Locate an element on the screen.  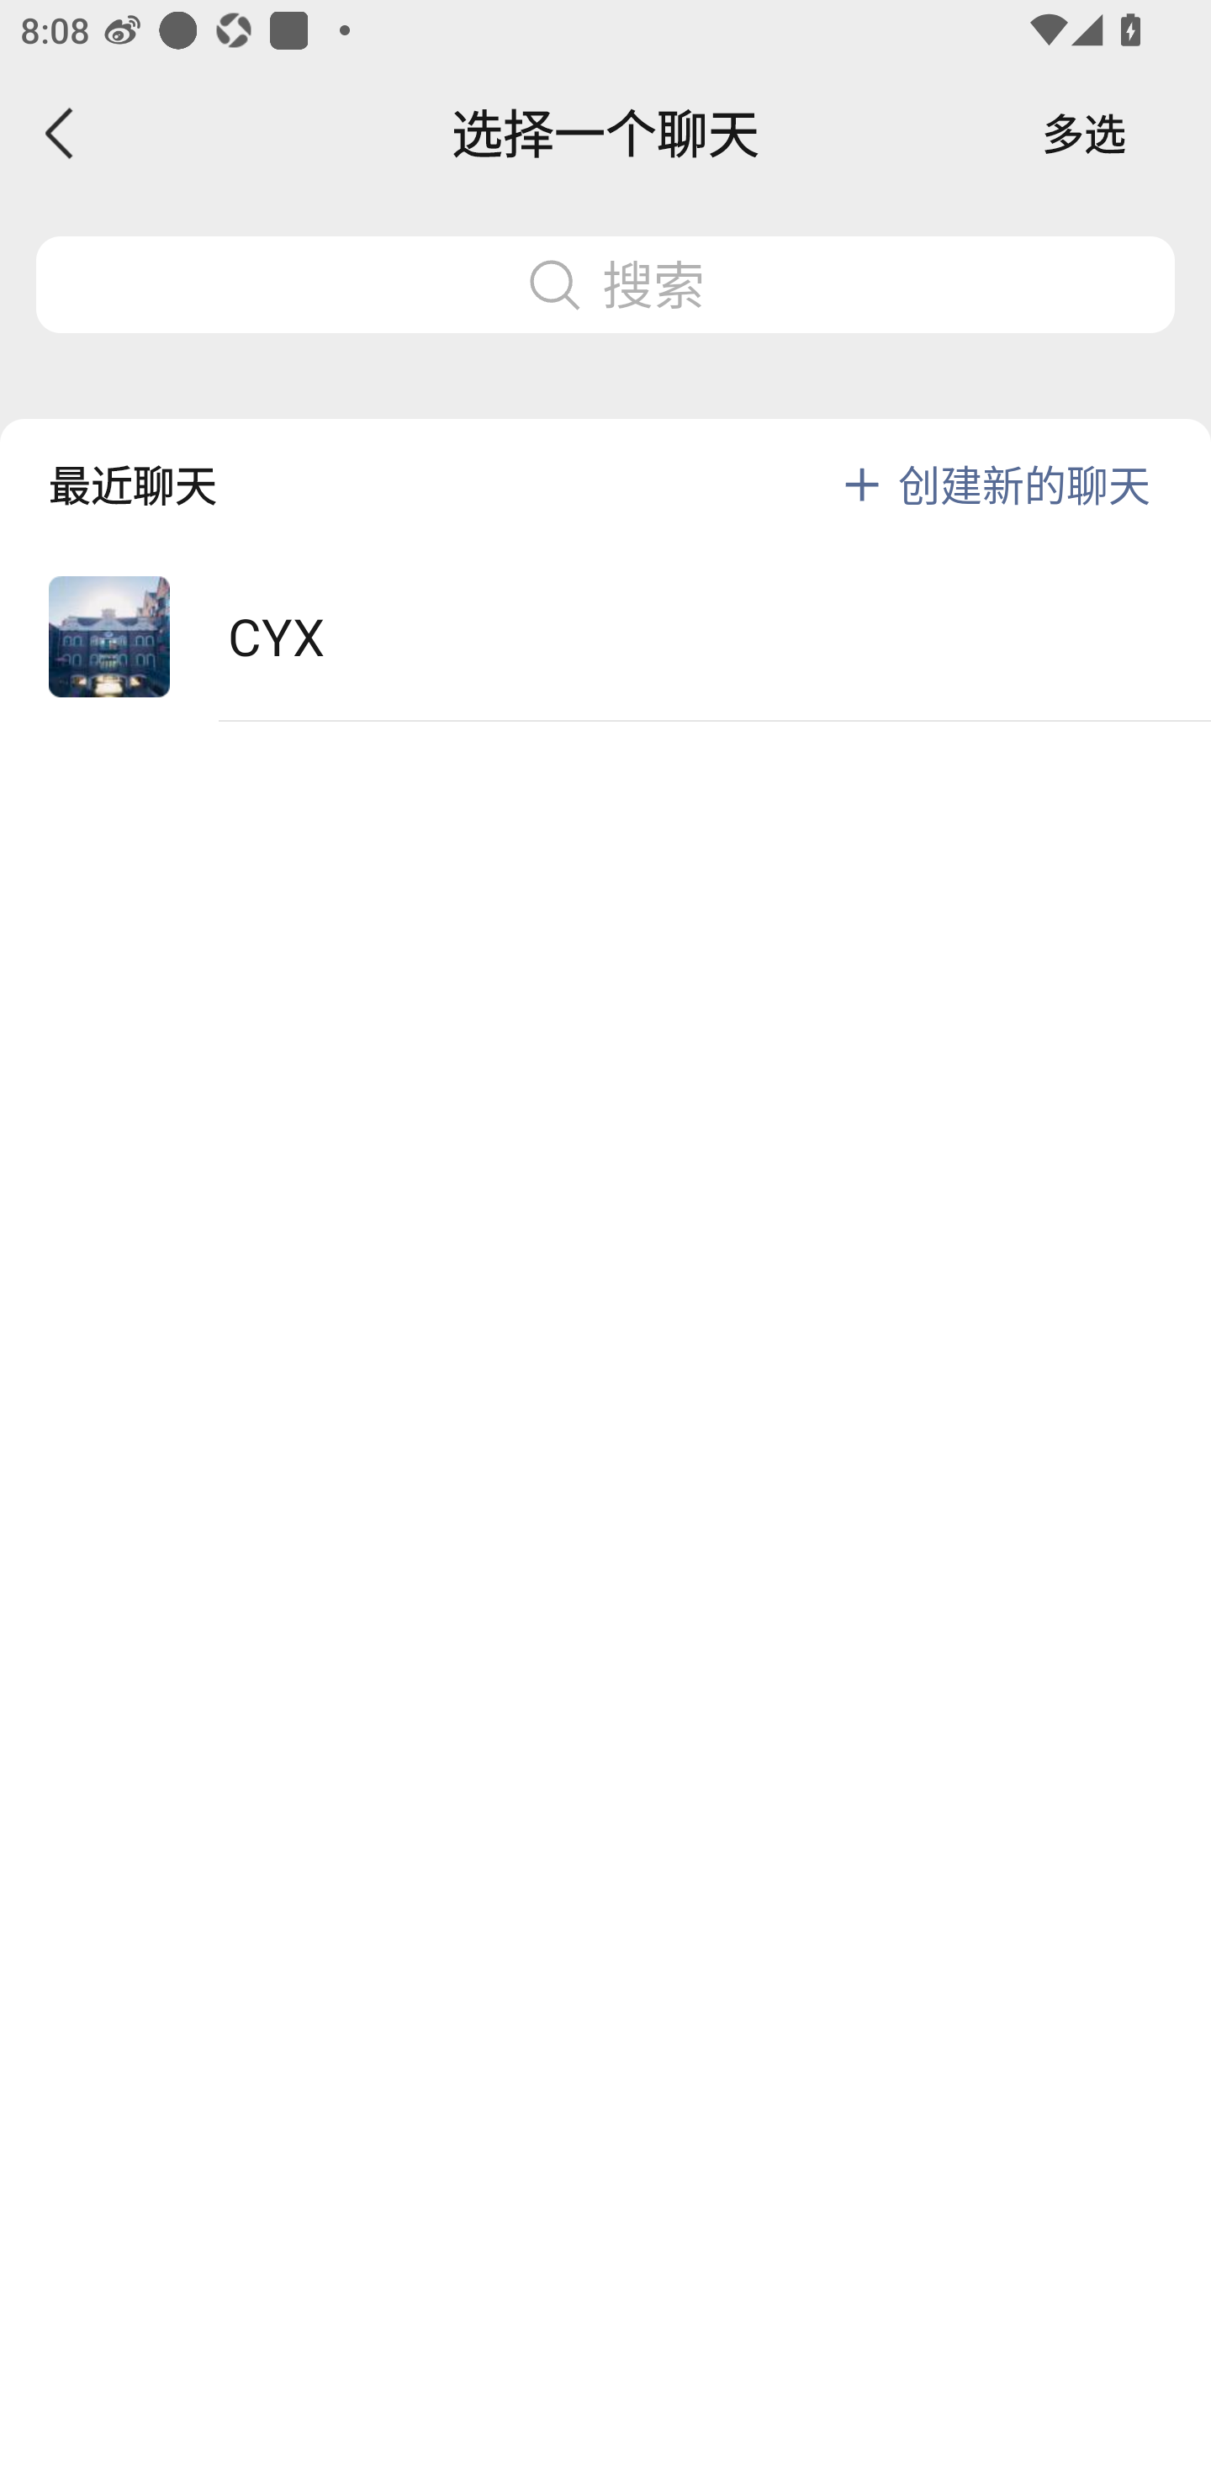
最近聊天 创建新的聊天 is located at coordinates (605, 462).